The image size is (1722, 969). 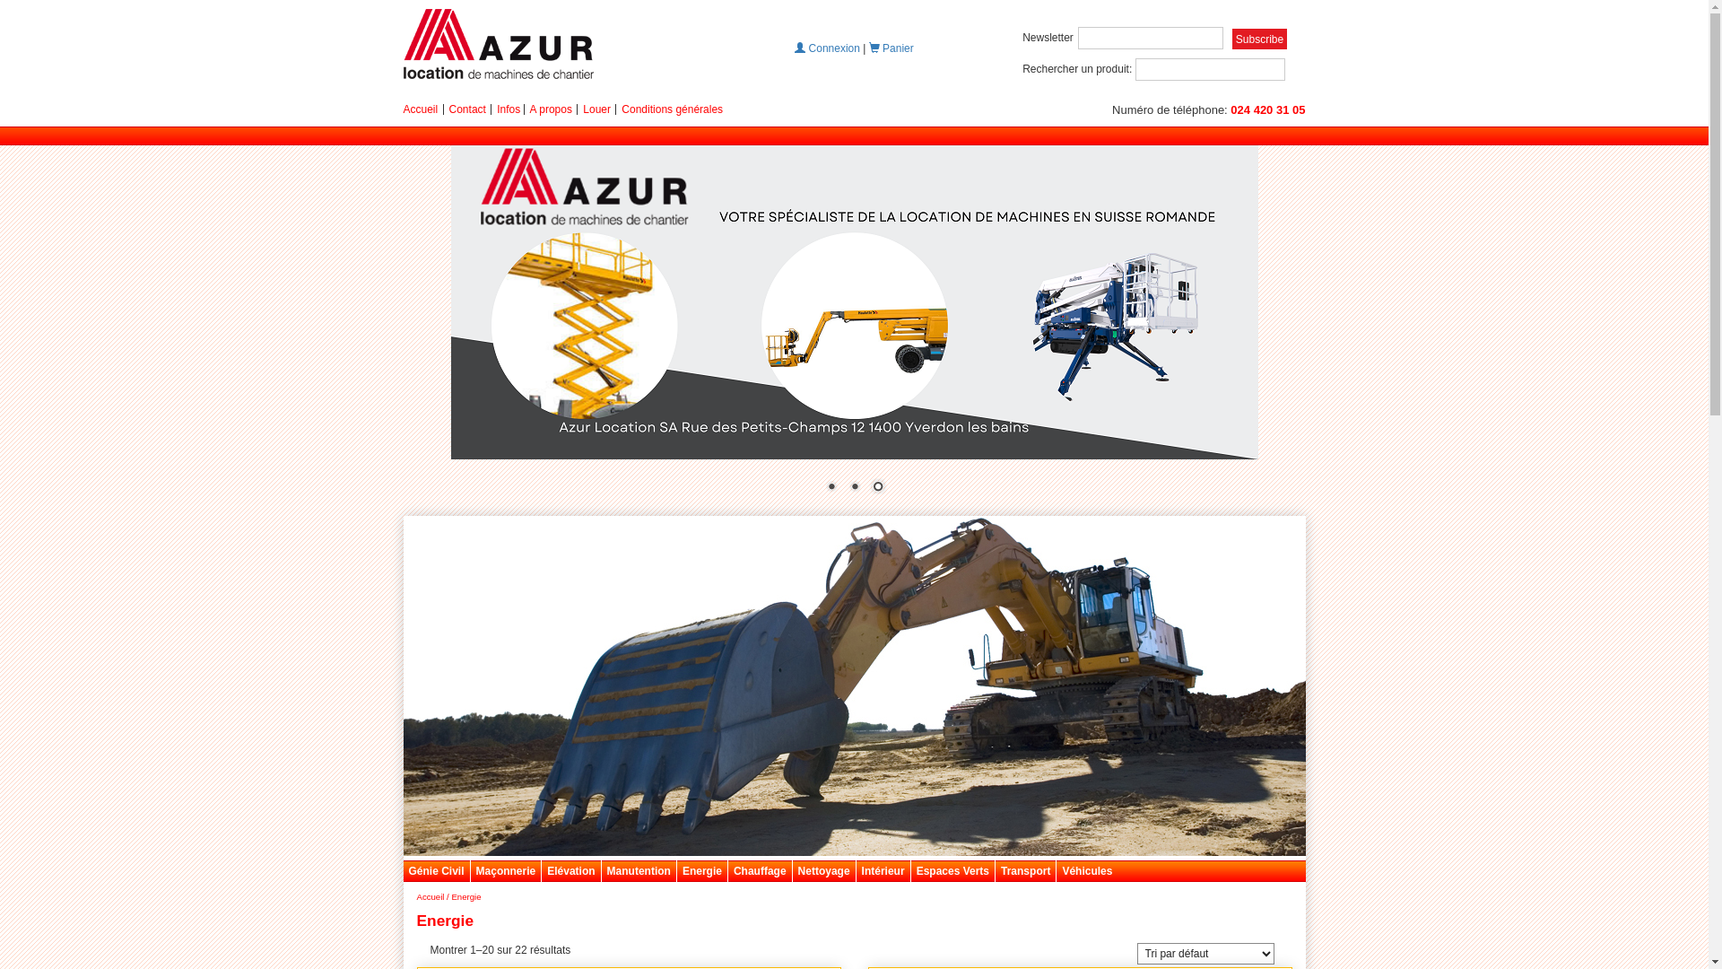 What do you see at coordinates (422, 109) in the screenshot?
I see `Accueil` at bounding box center [422, 109].